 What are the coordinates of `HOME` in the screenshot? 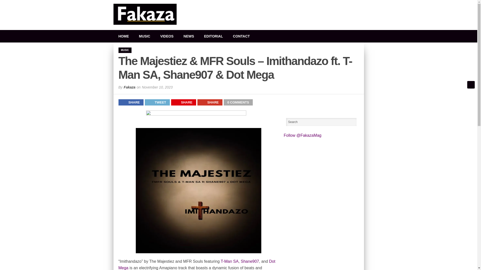 It's located at (123, 36).